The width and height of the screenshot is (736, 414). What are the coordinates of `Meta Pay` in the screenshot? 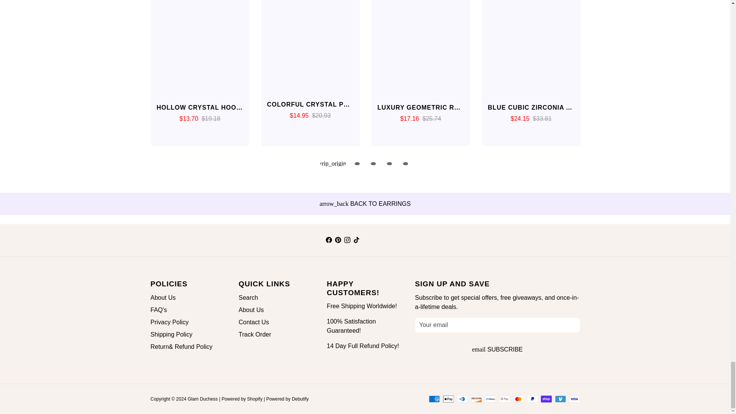 It's located at (491, 399).